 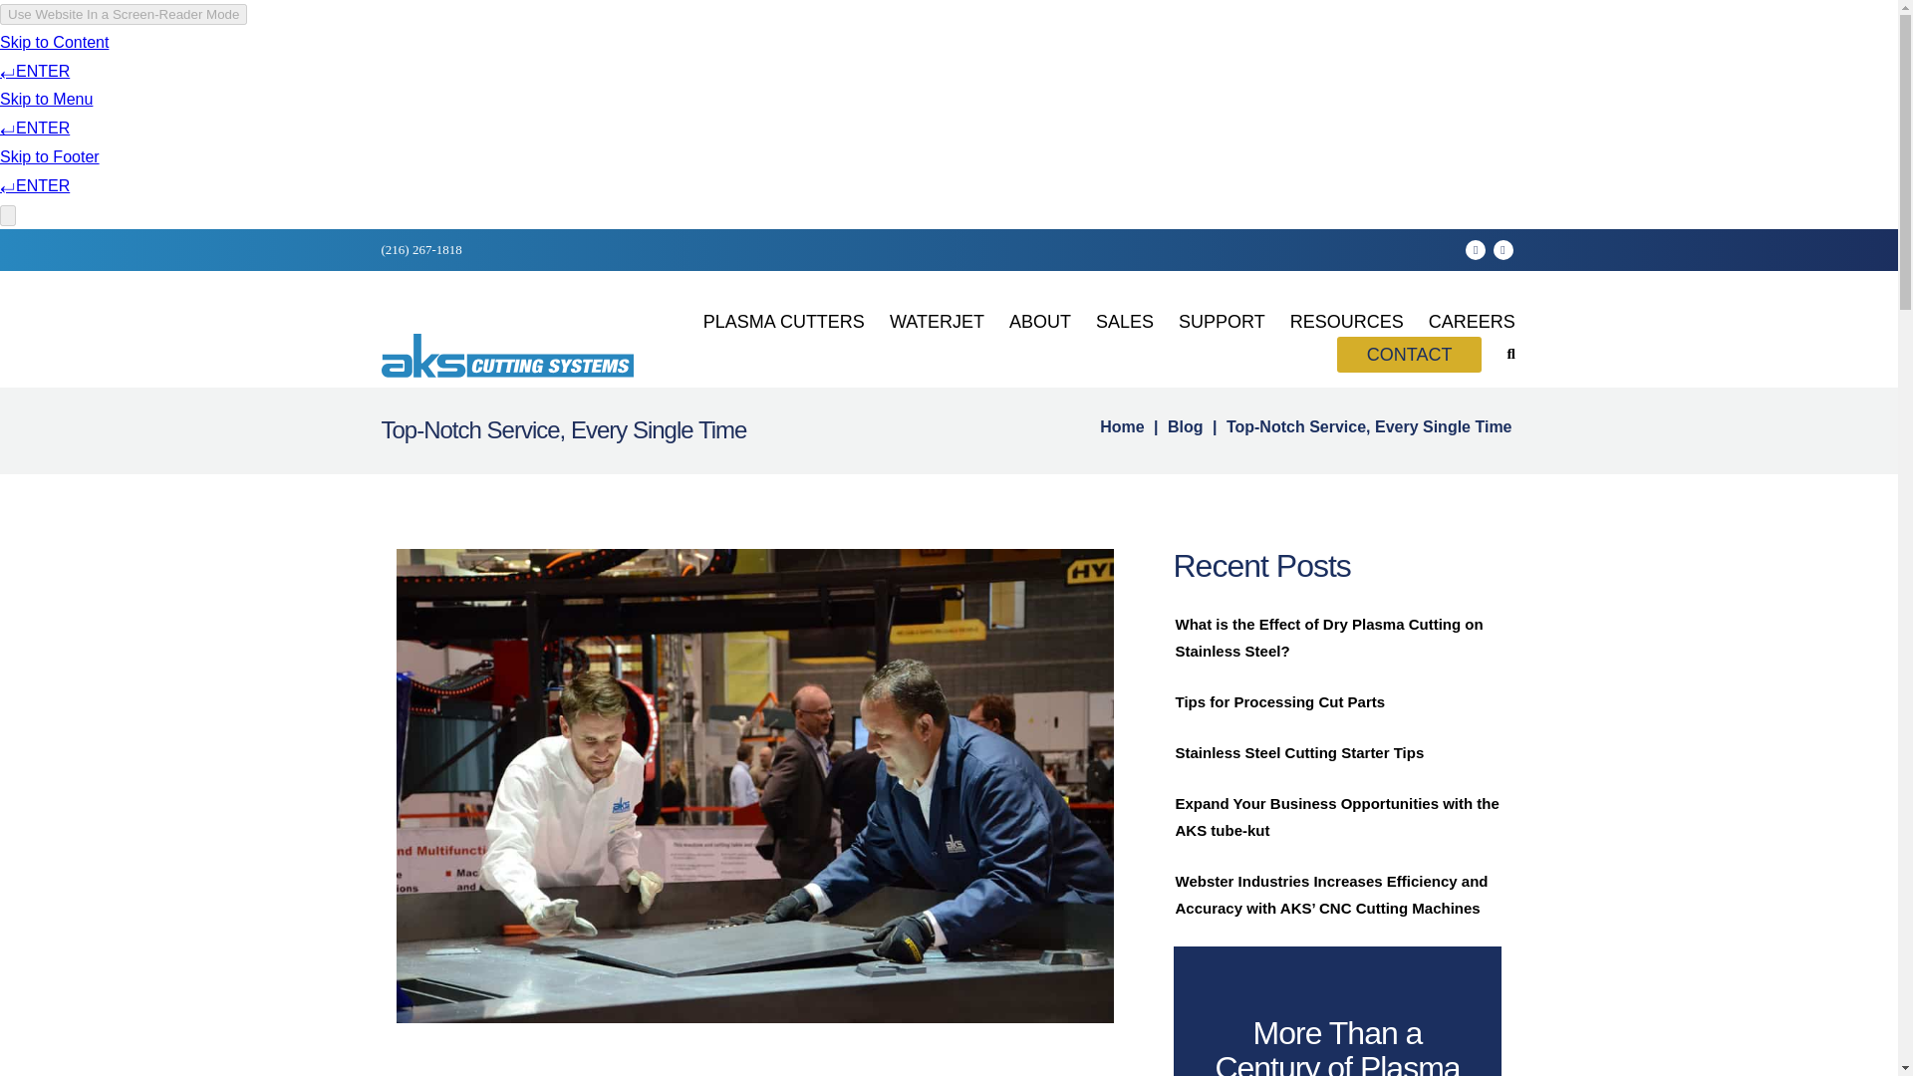 What do you see at coordinates (1347, 321) in the screenshot?
I see `RESOURCES` at bounding box center [1347, 321].